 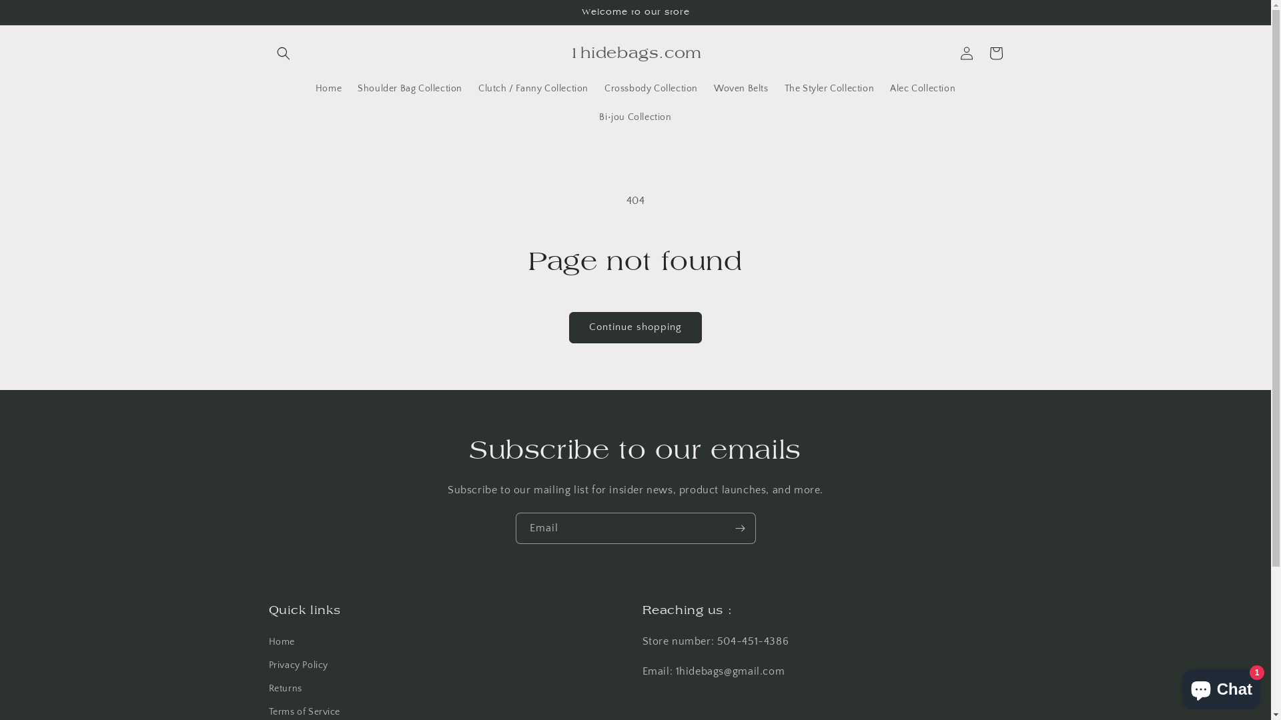 I want to click on Crossbody Collection, so click(x=651, y=89).